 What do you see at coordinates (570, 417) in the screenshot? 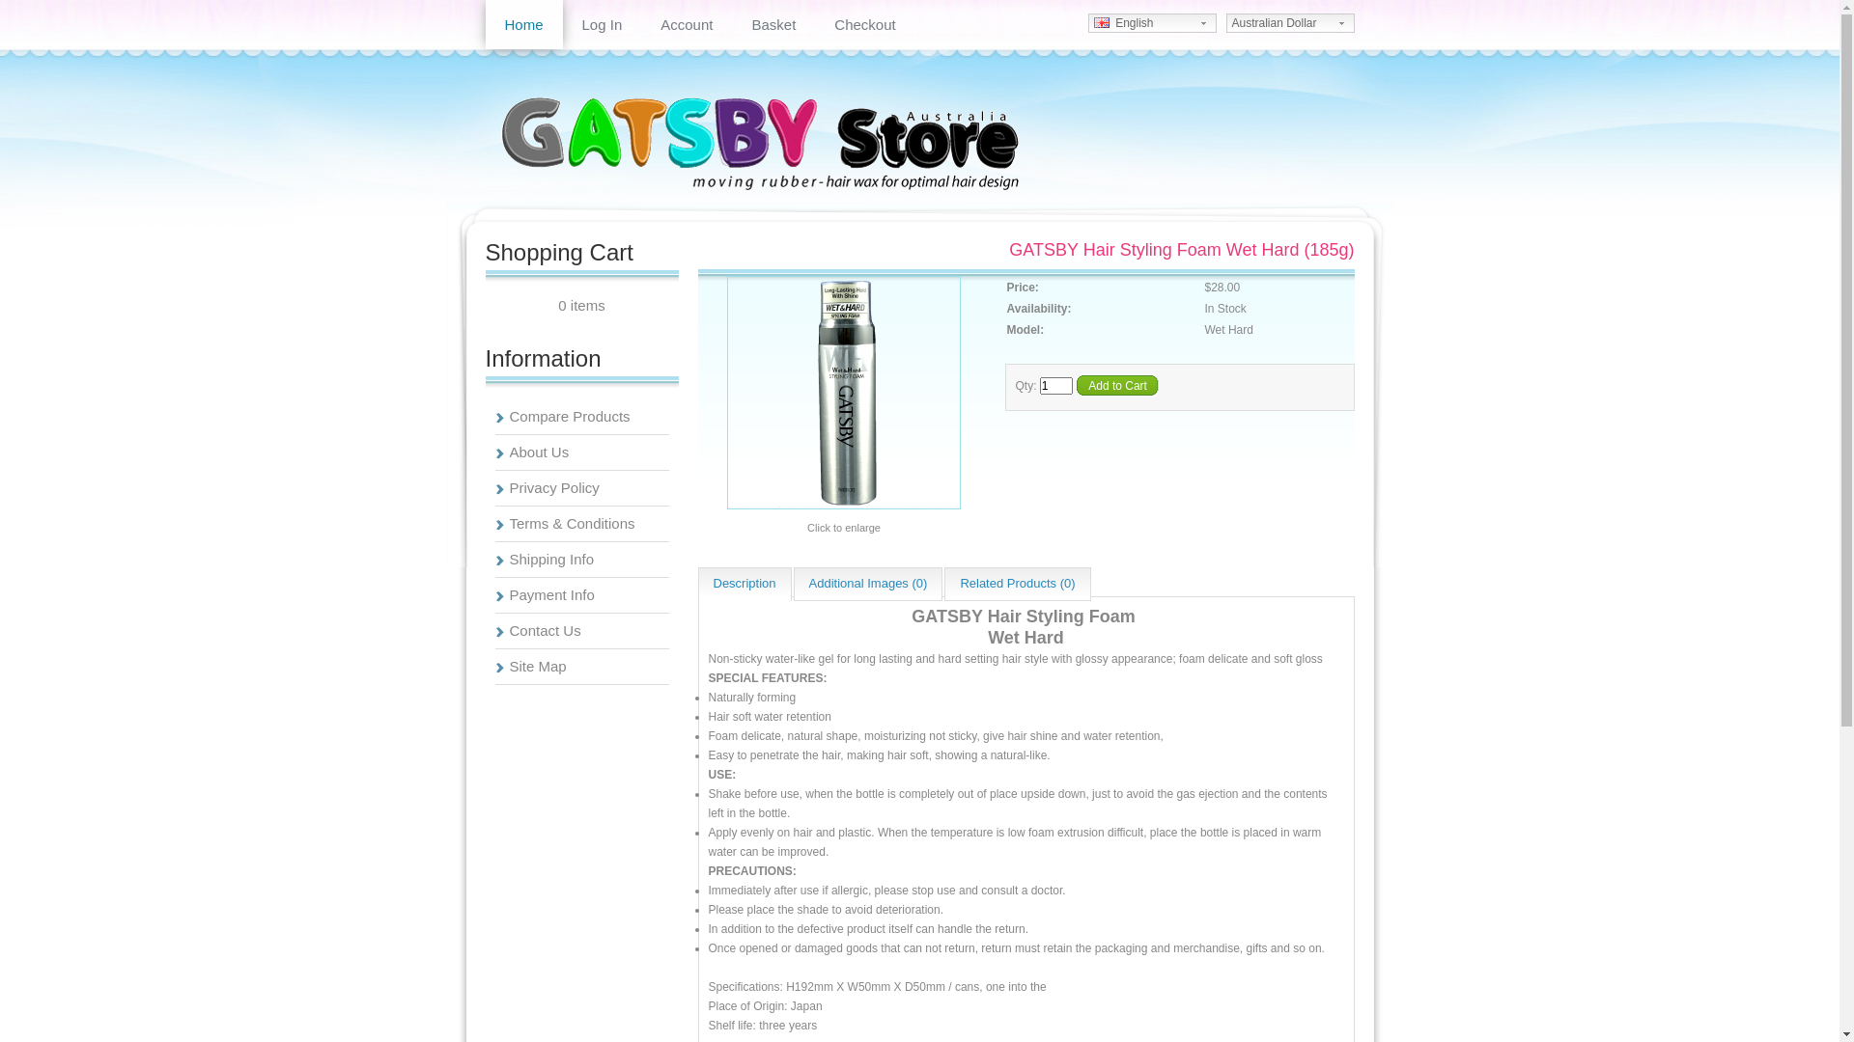
I see `Compare Products` at bounding box center [570, 417].